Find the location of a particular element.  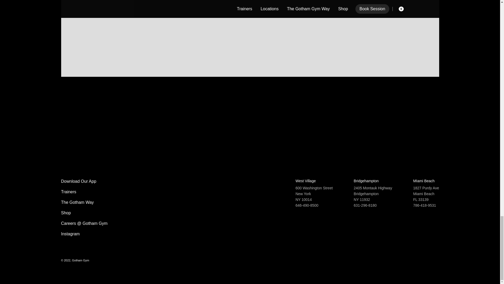

Shop is located at coordinates (84, 213).